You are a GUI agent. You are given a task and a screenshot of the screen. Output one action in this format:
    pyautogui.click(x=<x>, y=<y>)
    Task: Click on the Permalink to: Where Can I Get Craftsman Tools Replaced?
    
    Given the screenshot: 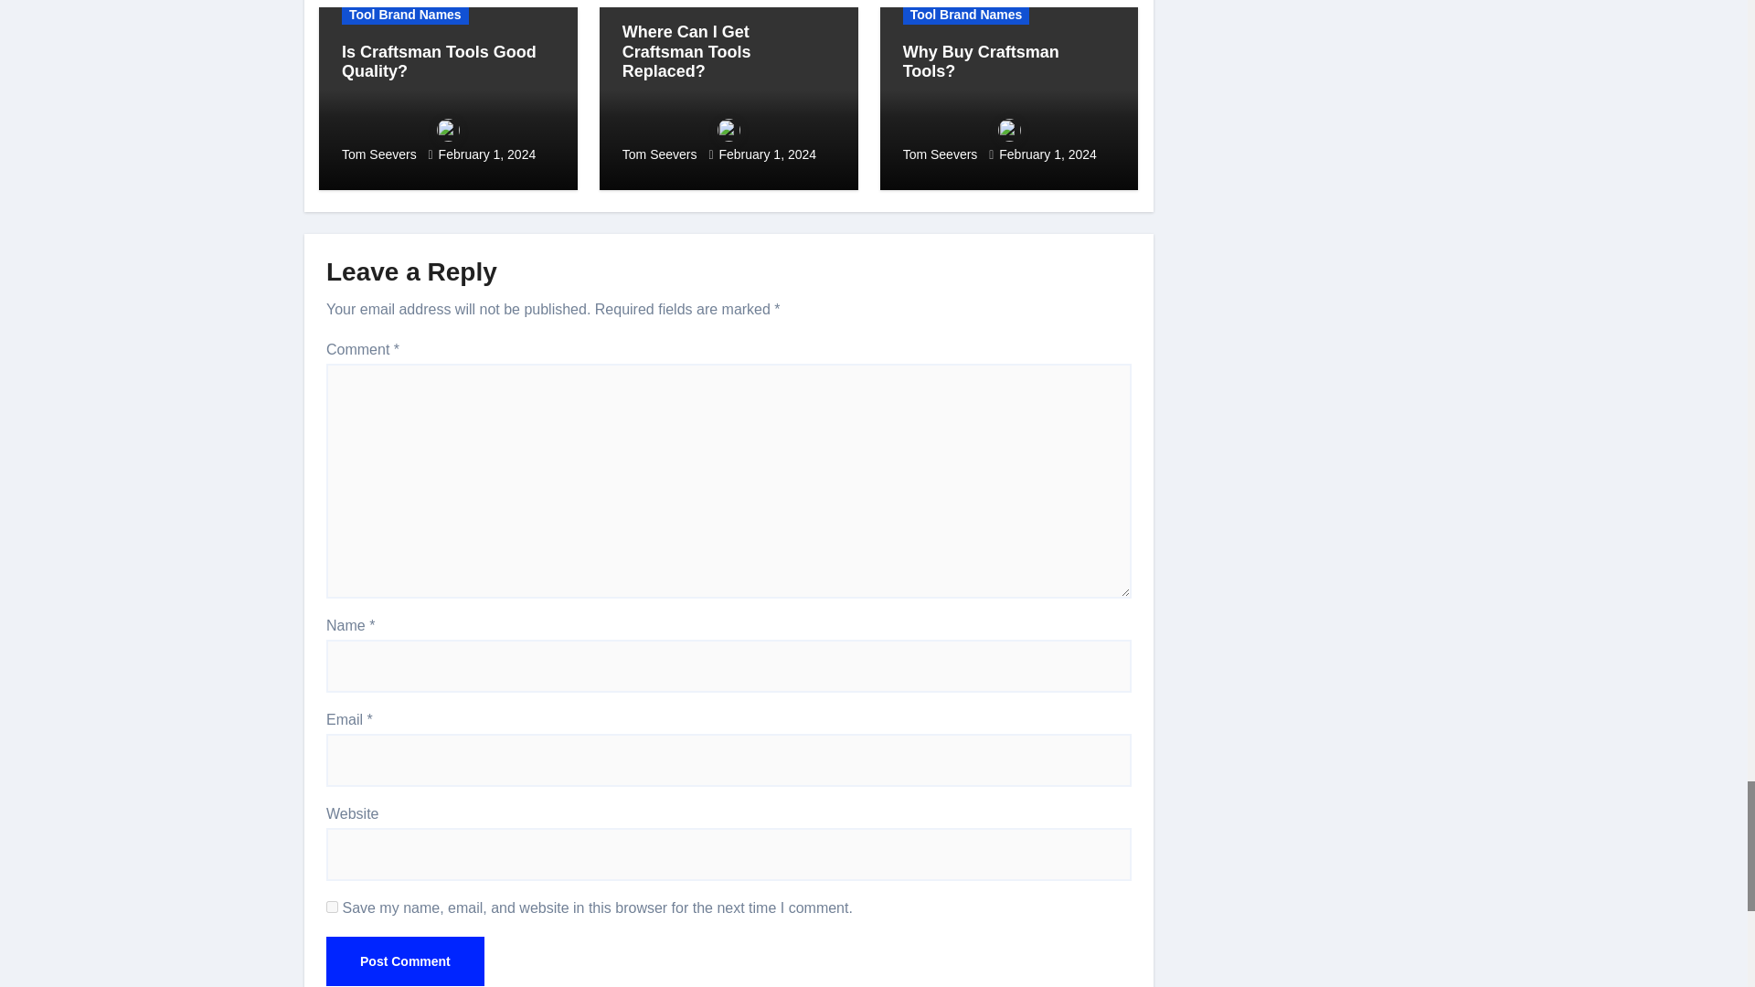 What is the action you would take?
    pyautogui.click(x=686, y=51)
    